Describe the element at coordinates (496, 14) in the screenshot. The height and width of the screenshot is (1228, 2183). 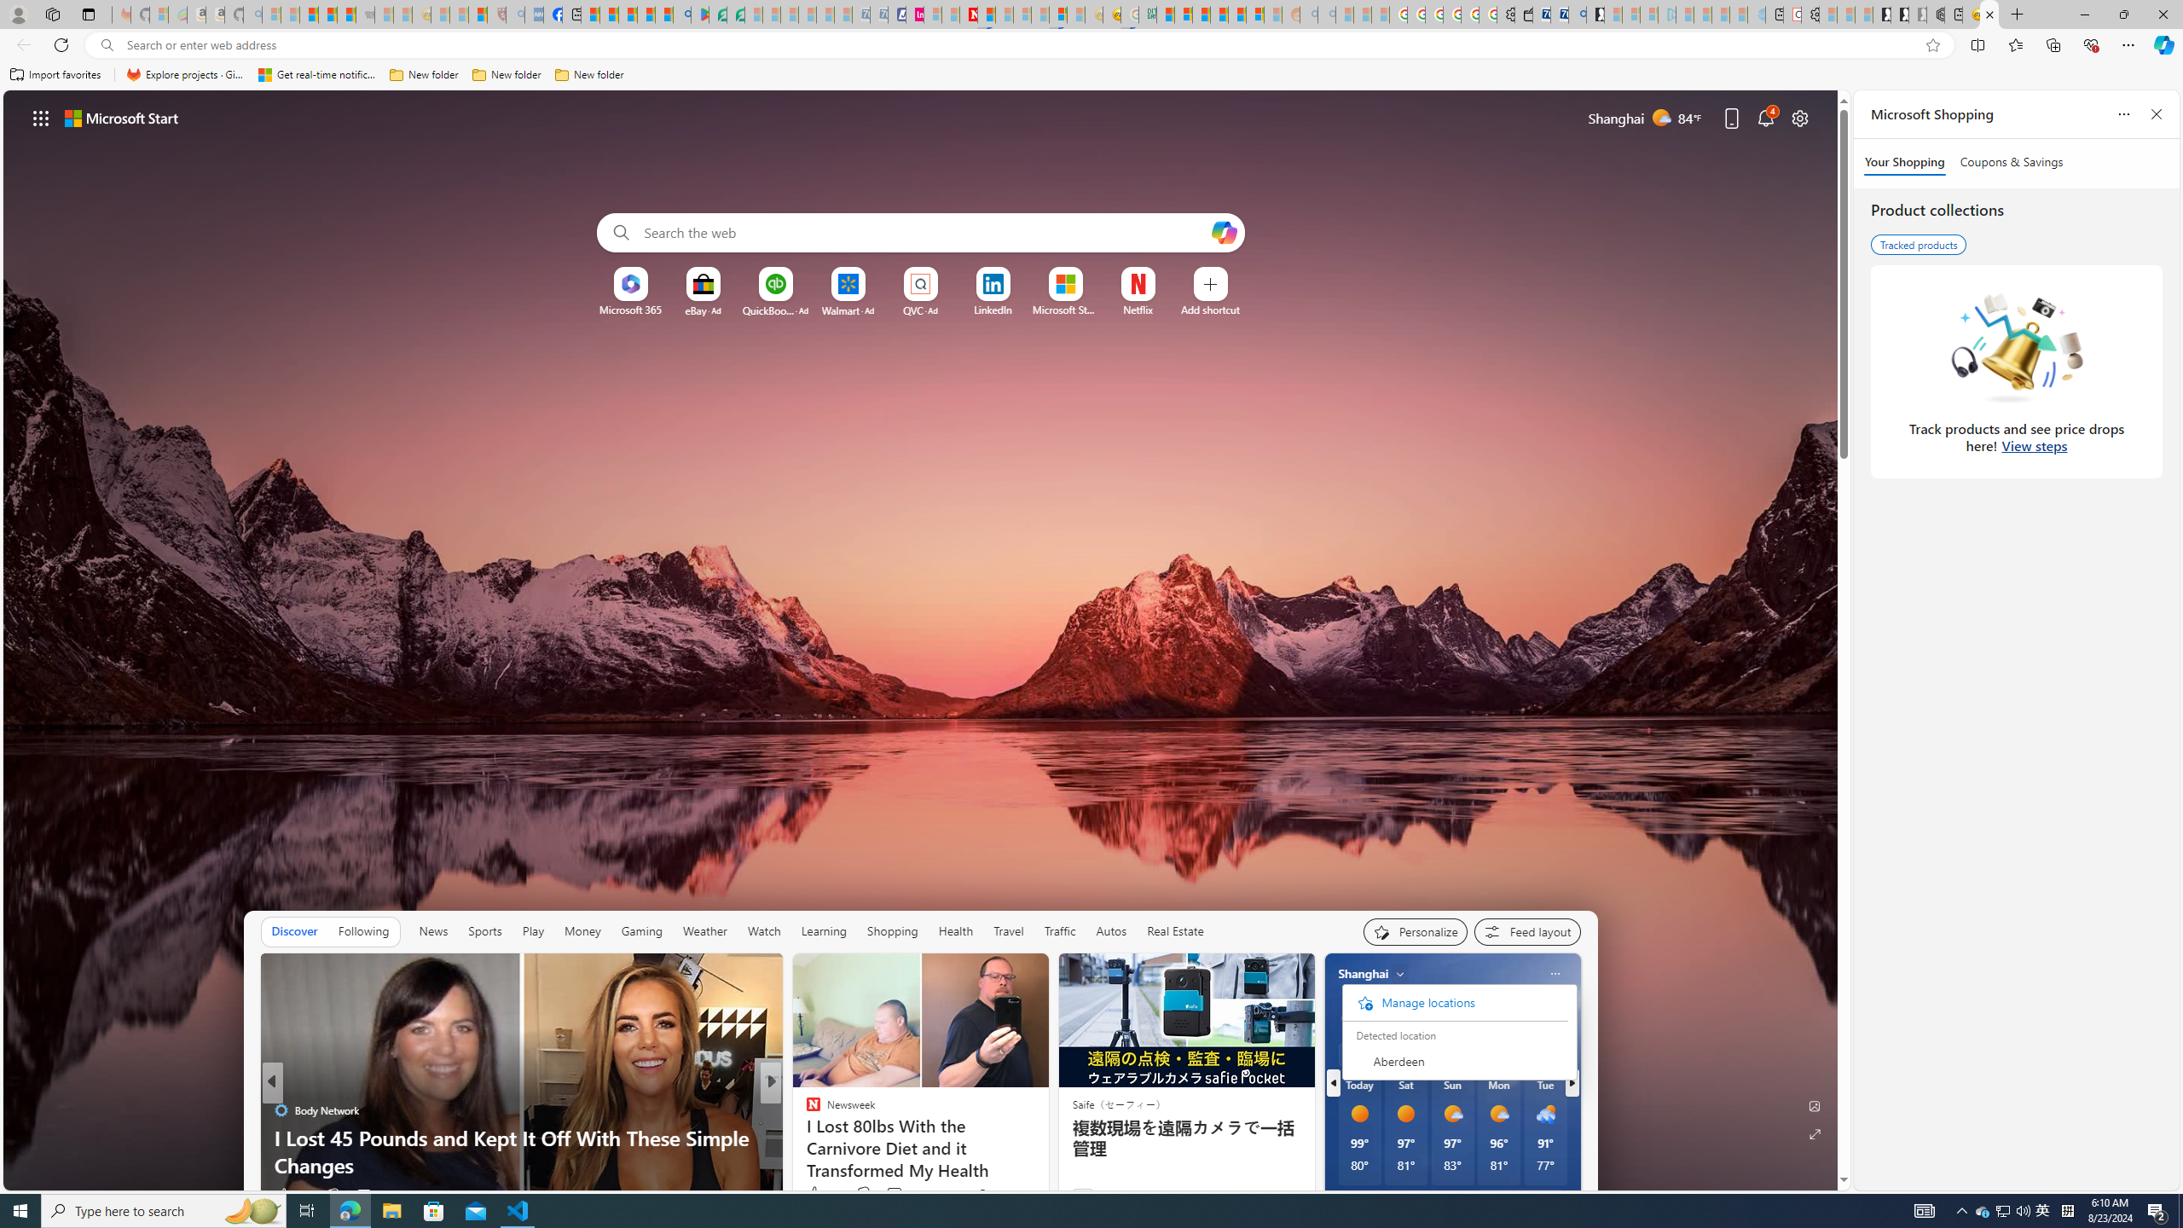
I see `Robert H. Shmerling, MD - Harvard Health - Sleeping` at that location.